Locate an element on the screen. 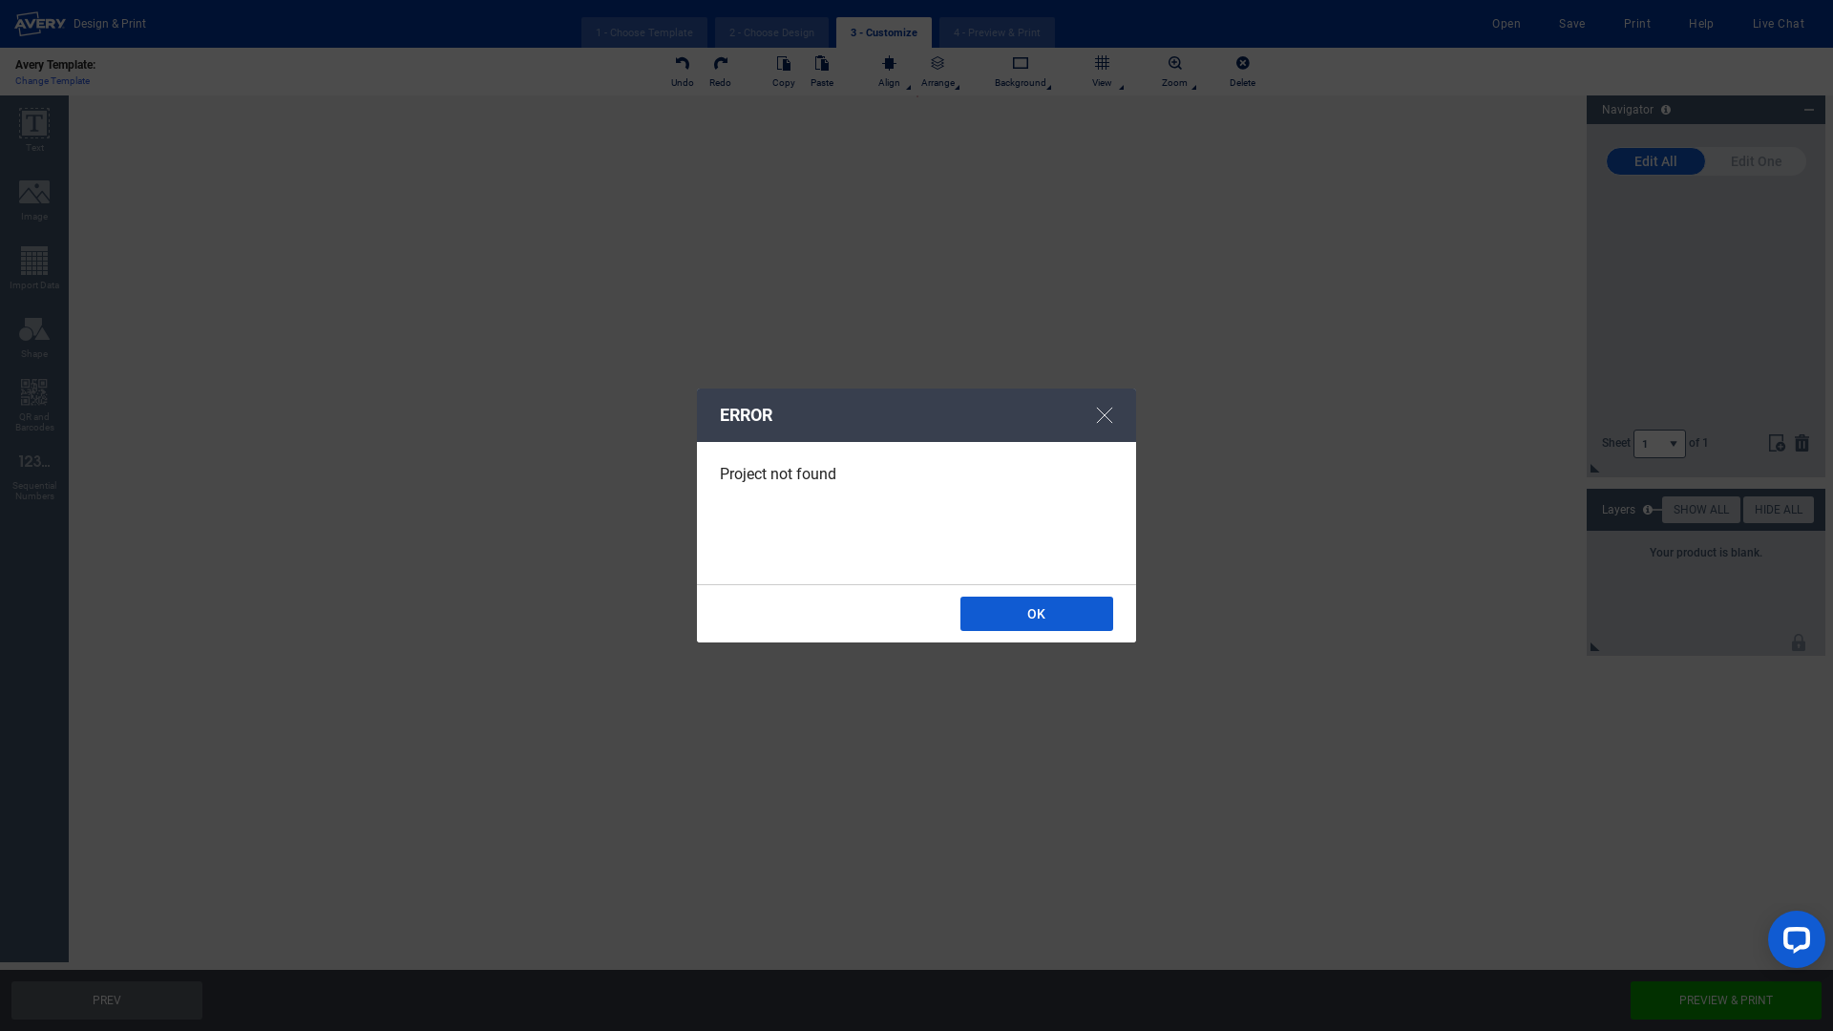  Open is located at coordinates (1506, 24).